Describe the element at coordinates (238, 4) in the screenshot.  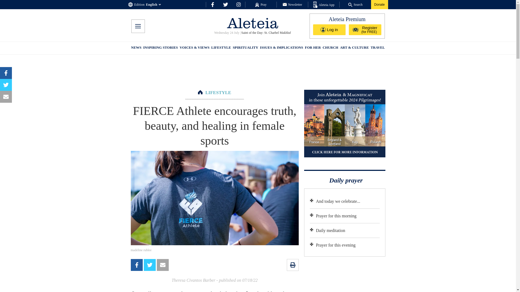
I see `social-ig-top-row` at that location.